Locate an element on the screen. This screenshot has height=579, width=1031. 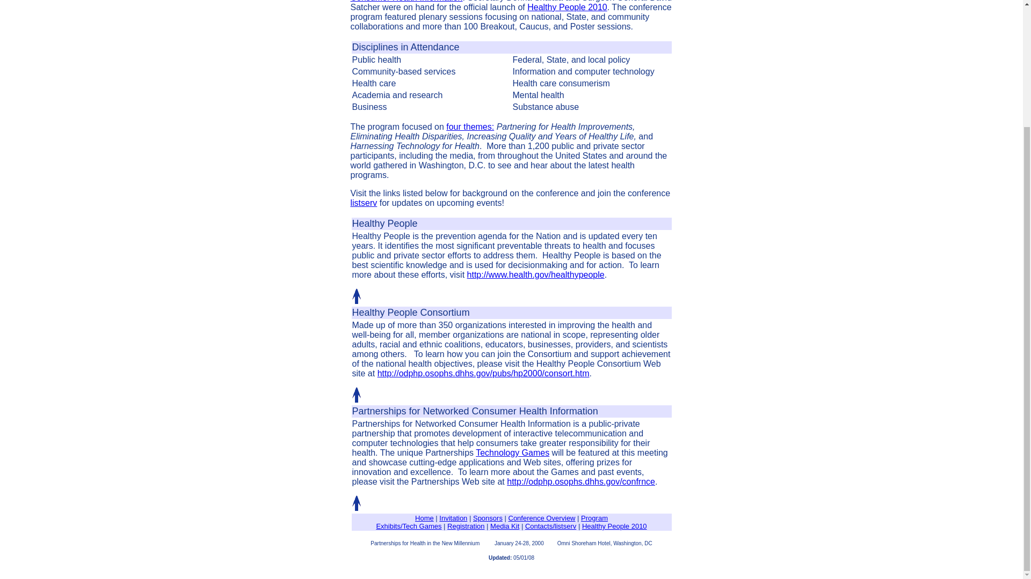
Conference Overview is located at coordinates (541, 518).